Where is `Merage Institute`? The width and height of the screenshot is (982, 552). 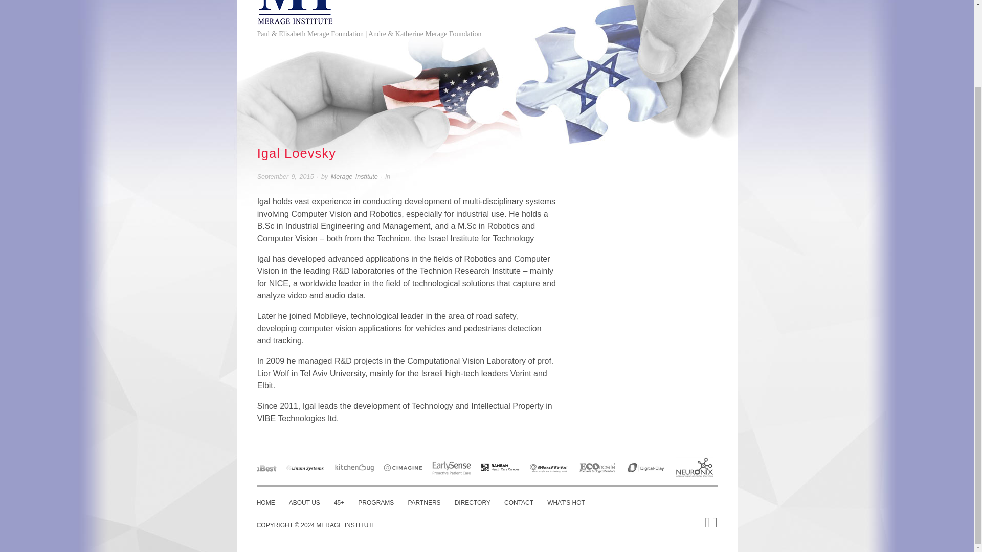
Merage Institute is located at coordinates (346, 525).